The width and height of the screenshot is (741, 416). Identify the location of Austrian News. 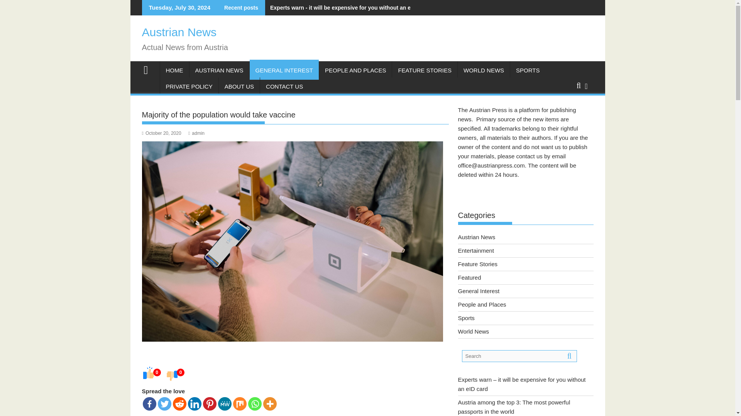
(149, 69).